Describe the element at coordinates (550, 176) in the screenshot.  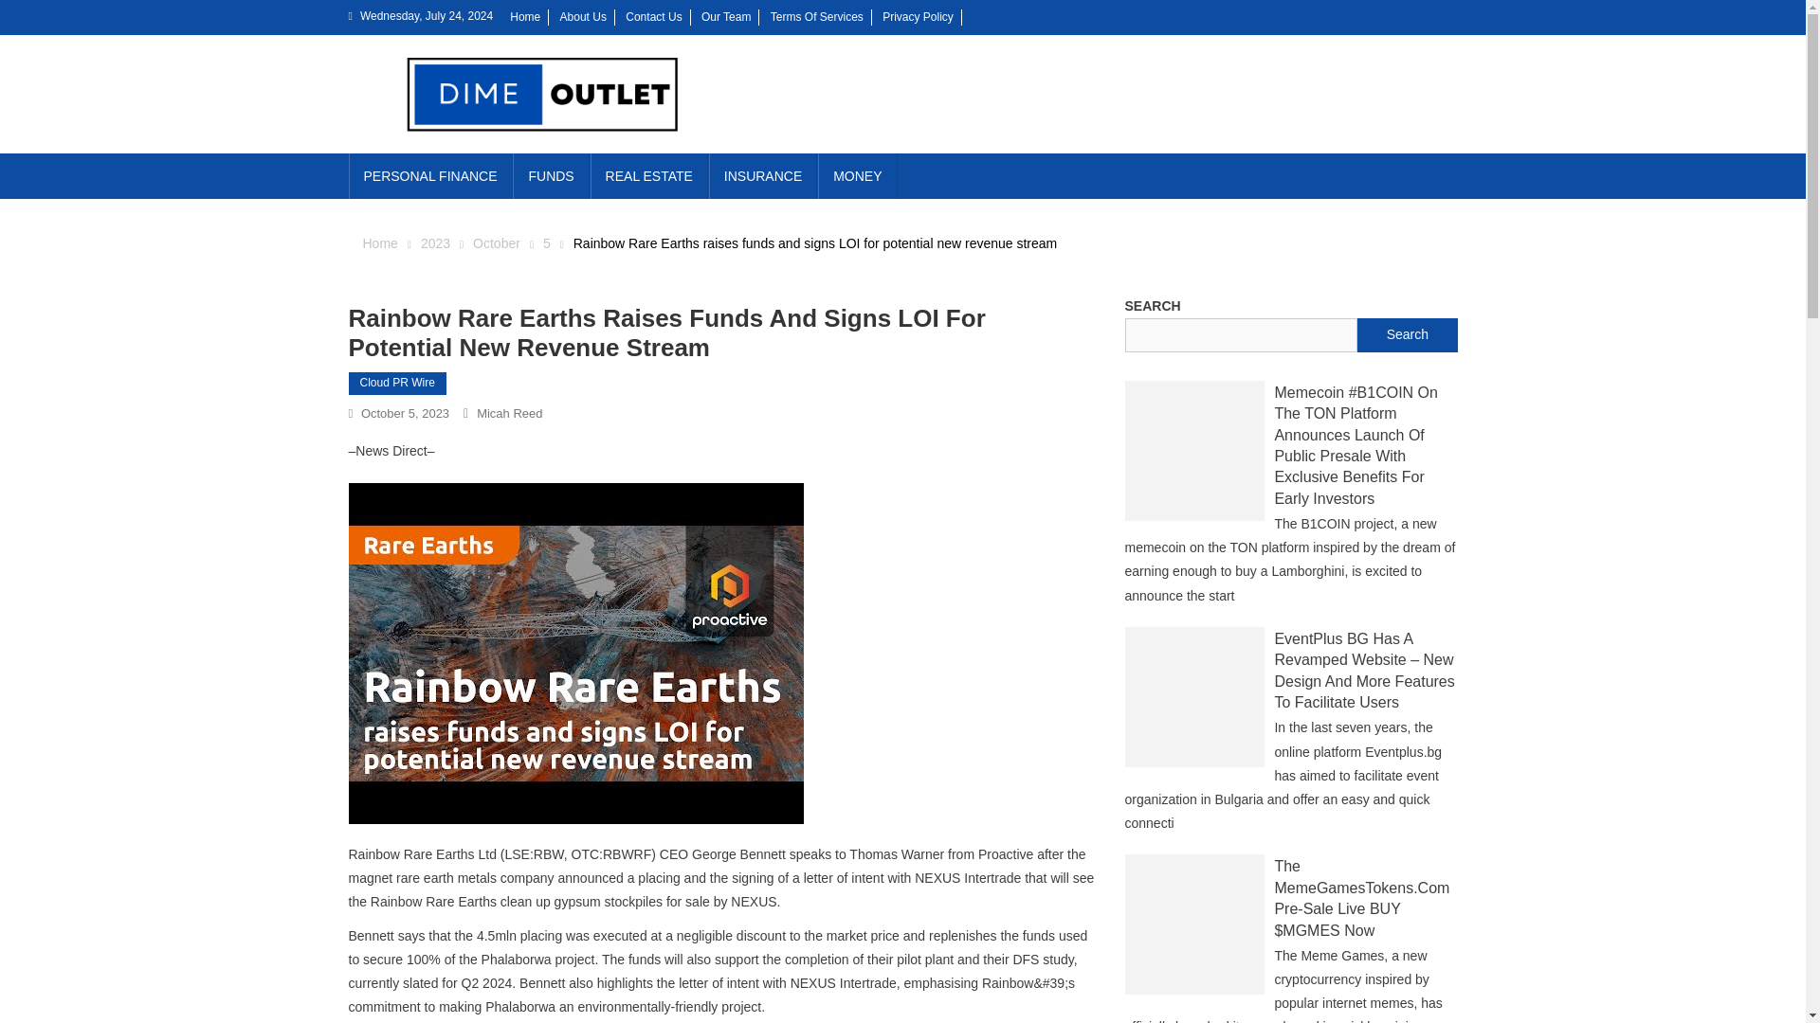
I see `FUNDS` at that location.